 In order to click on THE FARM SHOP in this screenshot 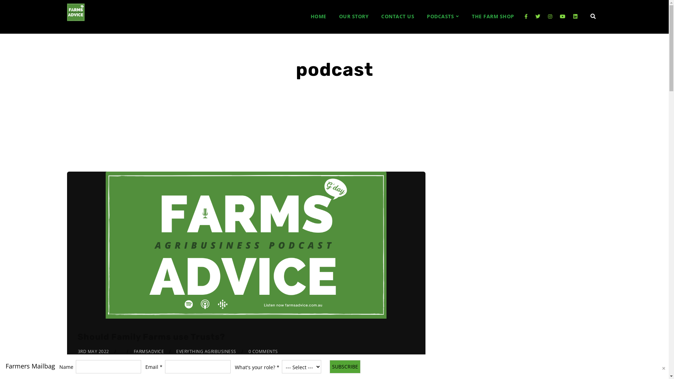, I will do `click(493, 16)`.